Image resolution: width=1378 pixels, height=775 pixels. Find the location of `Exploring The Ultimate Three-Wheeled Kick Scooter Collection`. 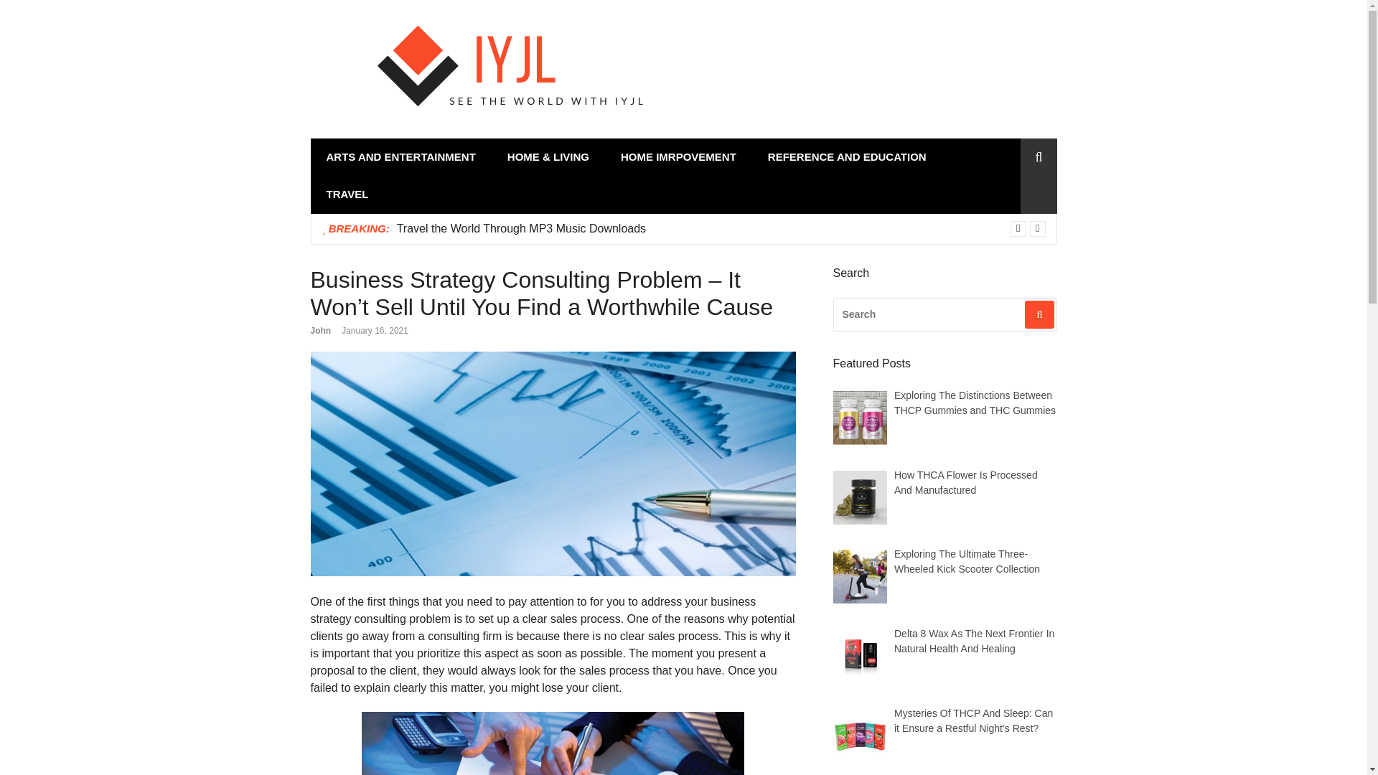

Exploring The Ultimate Three-Wheeled Kick Scooter Collection is located at coordinates (967, 561).